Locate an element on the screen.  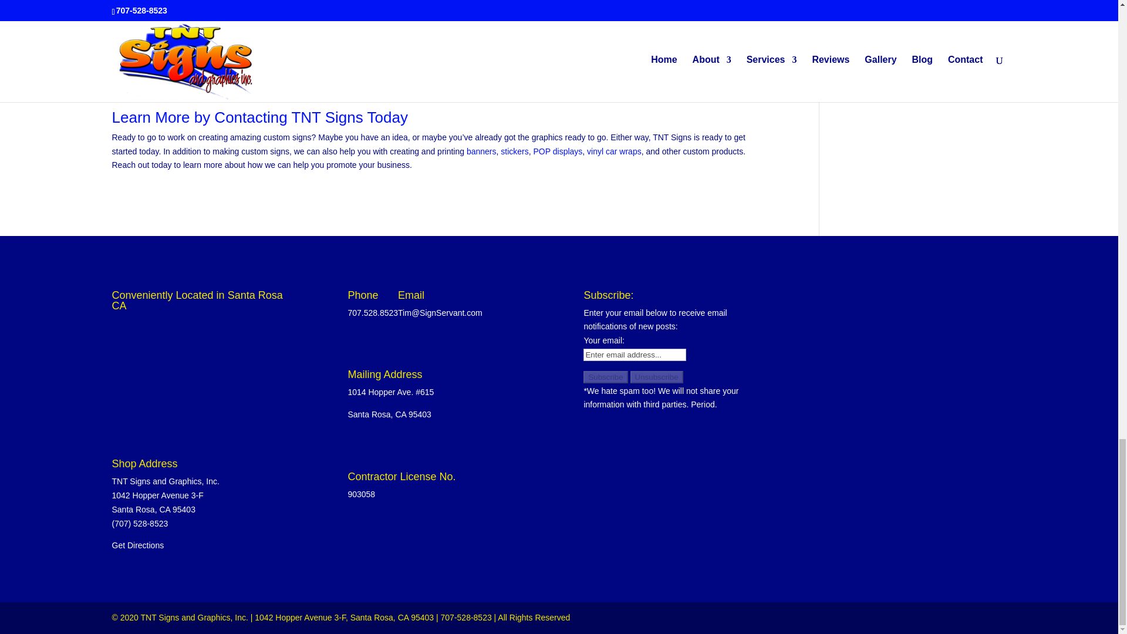
Subscribe is located at coordinates (606, 377).